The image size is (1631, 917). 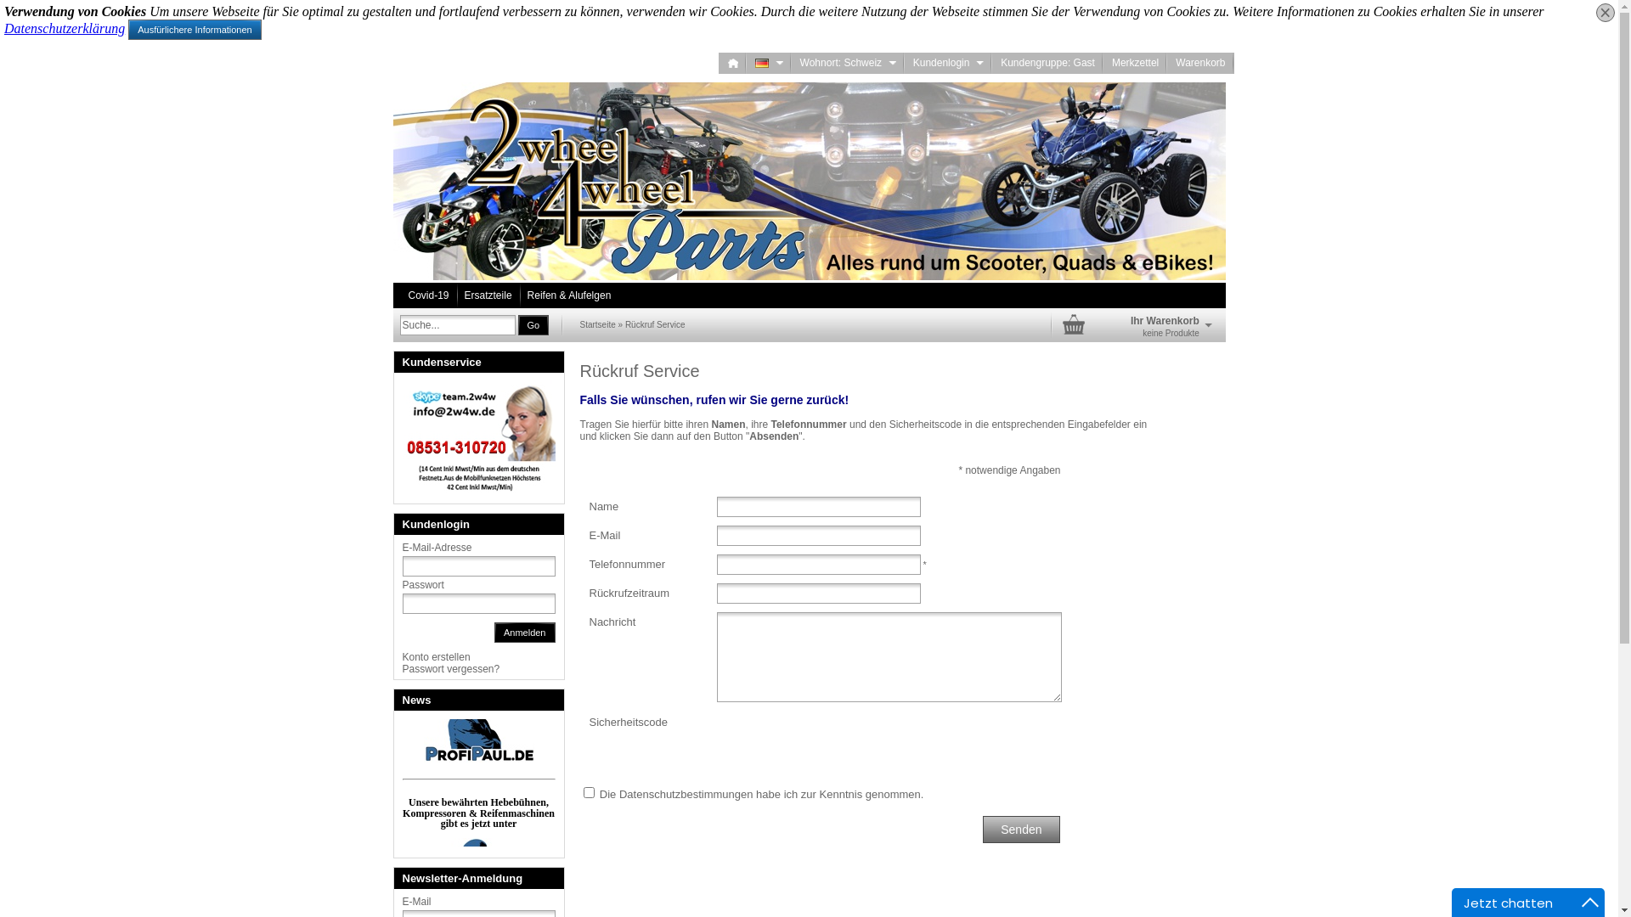 I want to click on Wohnort: Schweiz     , so click(x=848, y=63).